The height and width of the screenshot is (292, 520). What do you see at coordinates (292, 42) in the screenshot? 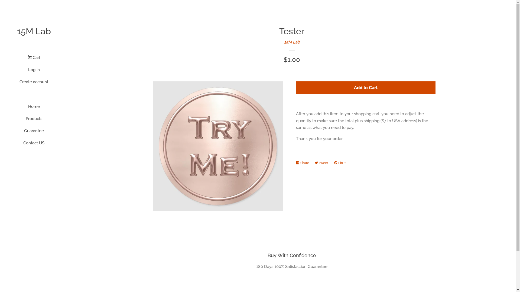
I see `15M Lab` at bounding box center [292, 42].